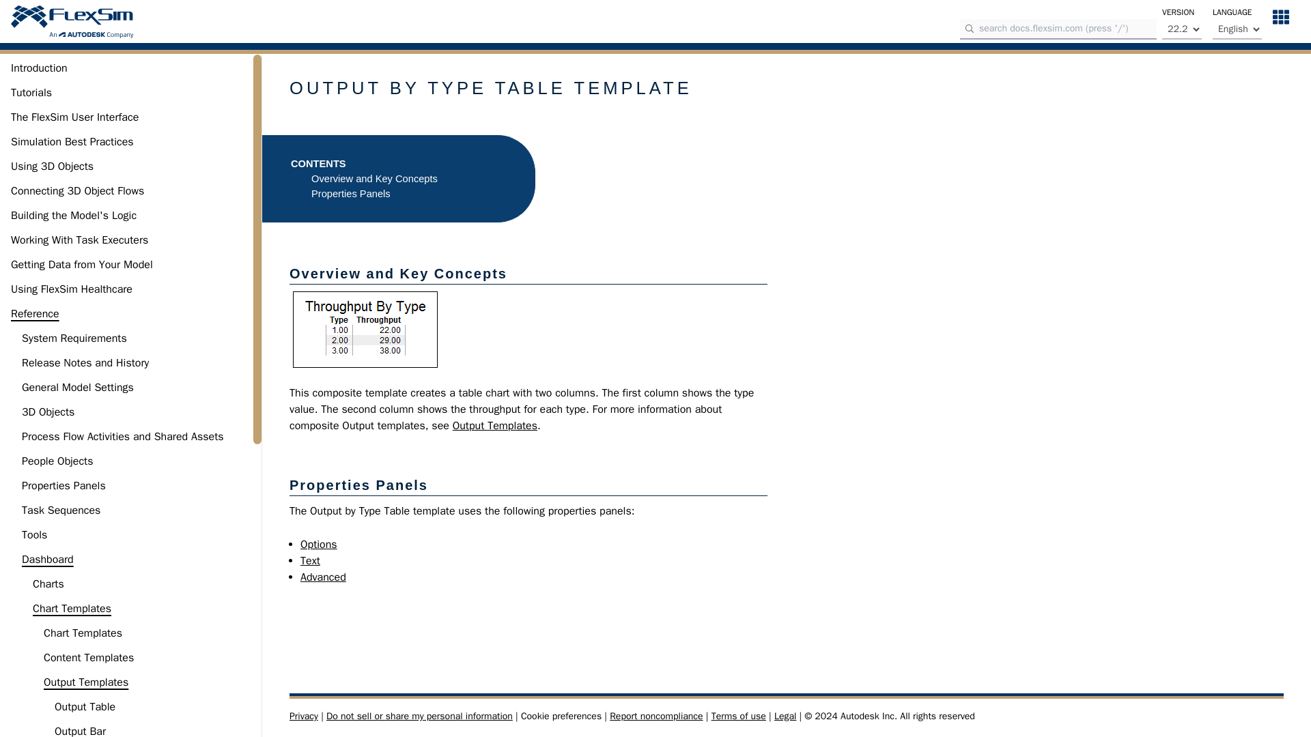 The width and height of the screenshot is (1311, 737). What do you see at coordinates (72, 609) in the screenshot?
I see `Chart Templates` at bounding box center [72, 609].